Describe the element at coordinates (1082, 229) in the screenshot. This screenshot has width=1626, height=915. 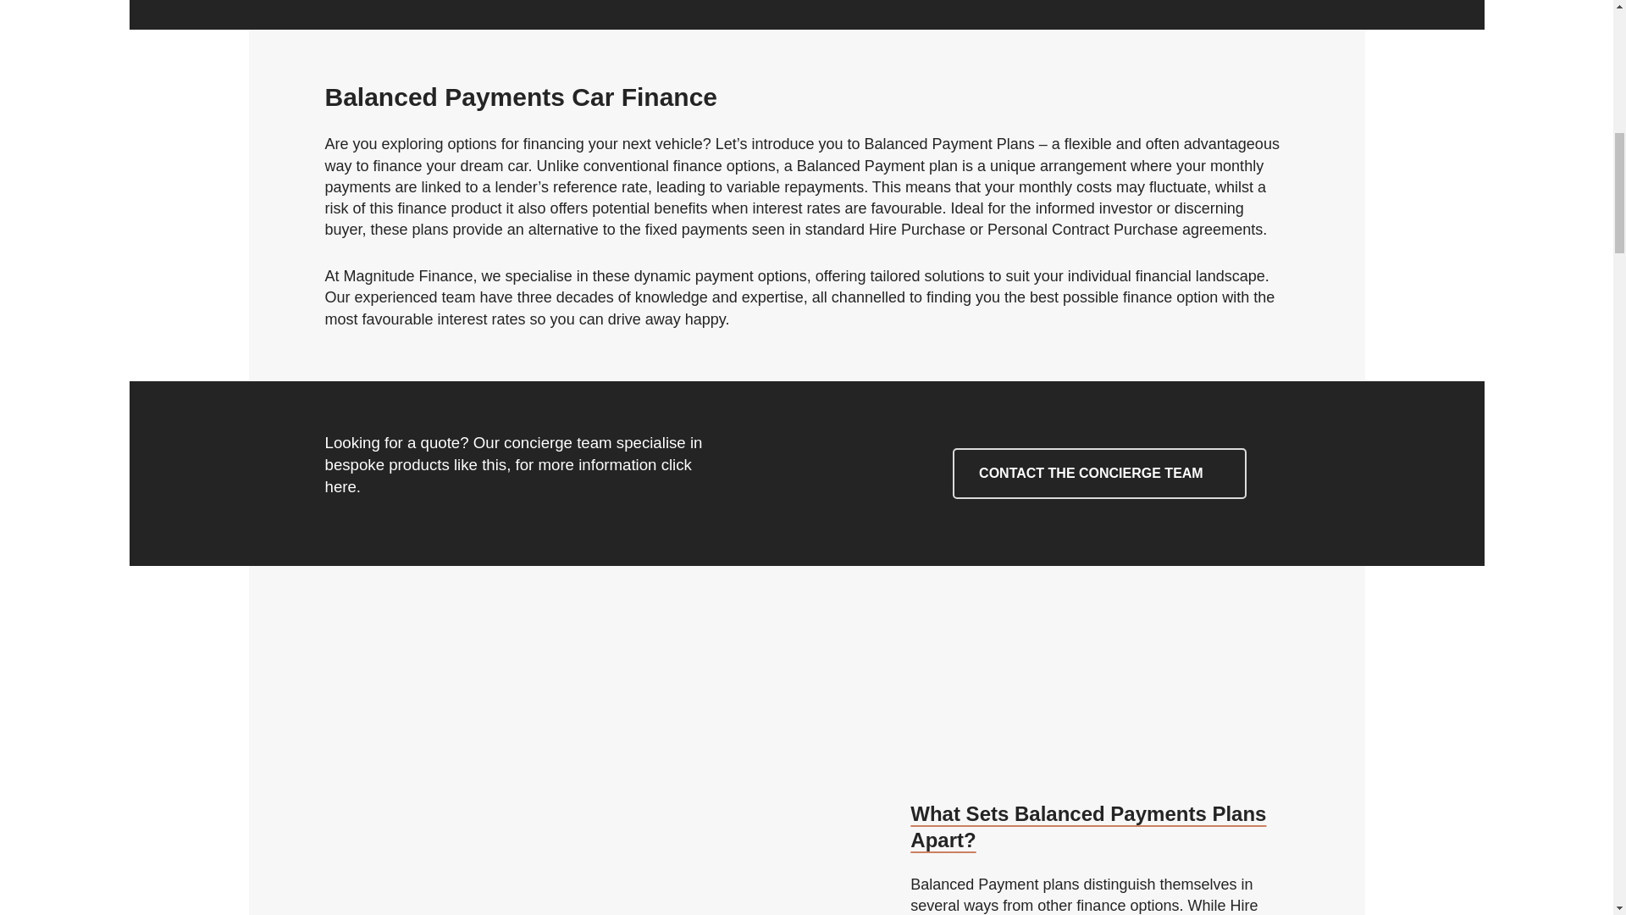
I see `Personal Contract Purchase` at that location.